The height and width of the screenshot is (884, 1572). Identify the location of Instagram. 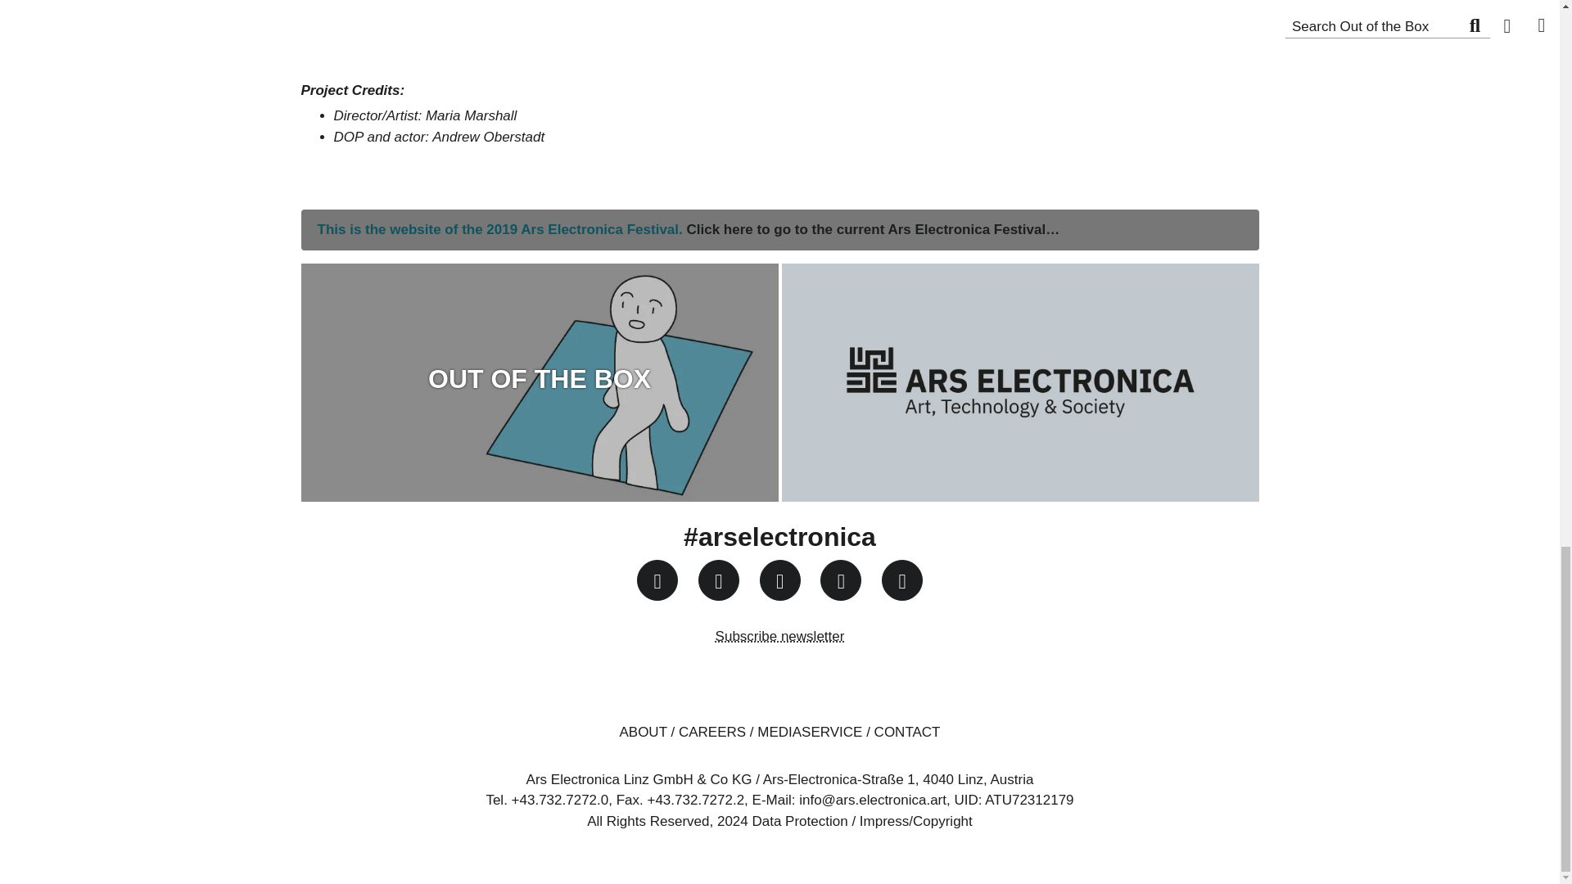
(657, 580).